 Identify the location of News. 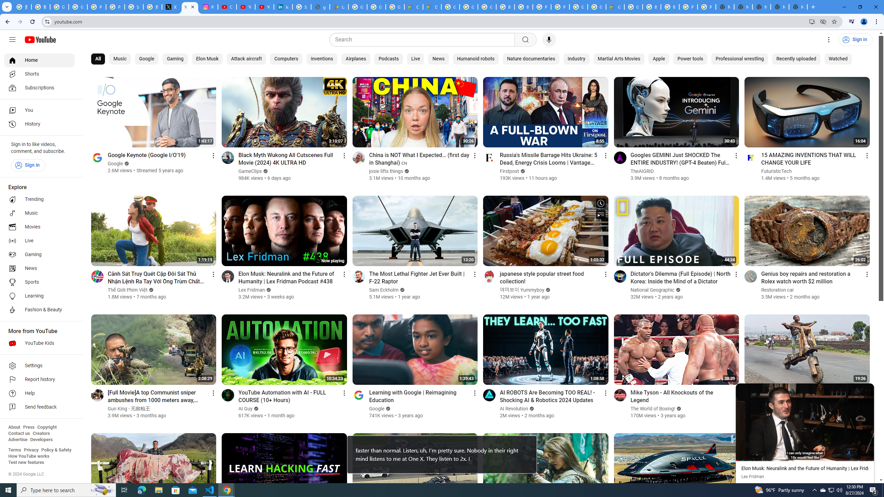
(39, 268).